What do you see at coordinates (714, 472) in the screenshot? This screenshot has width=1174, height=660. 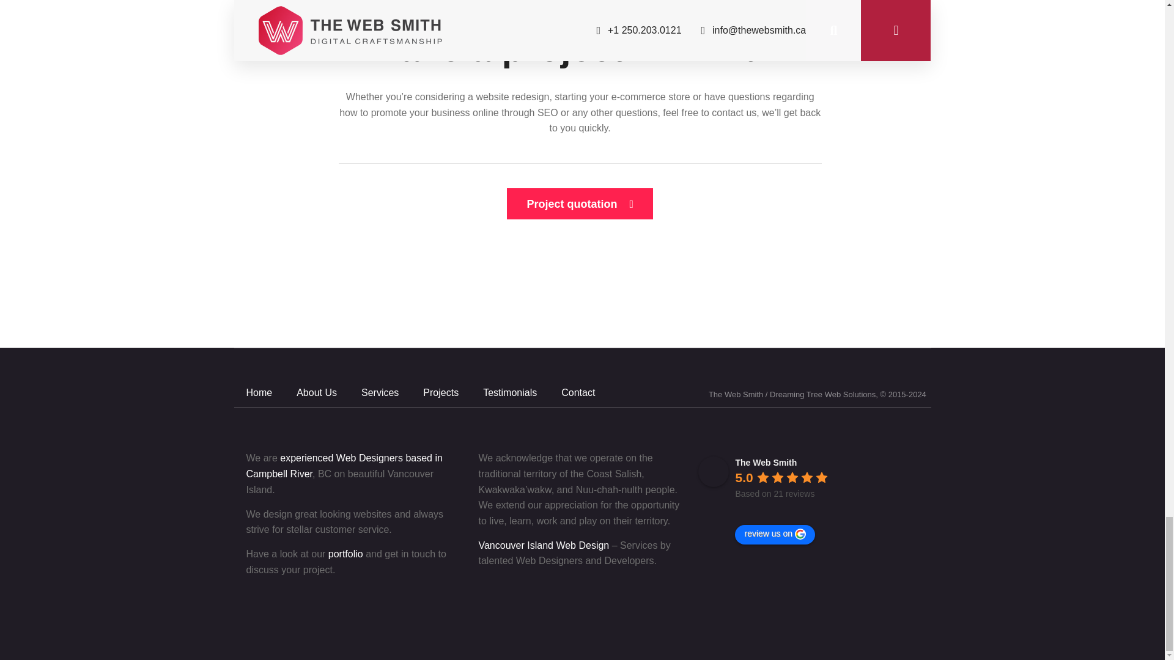 I see `The Web Smith` at bounding box center [714, 472].